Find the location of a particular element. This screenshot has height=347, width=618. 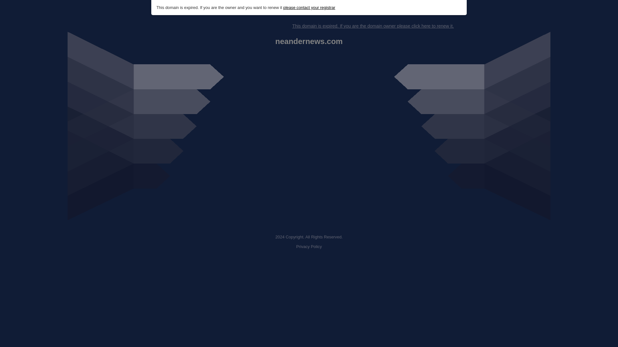

Privacy Policy is located at coordinates (309, 247).